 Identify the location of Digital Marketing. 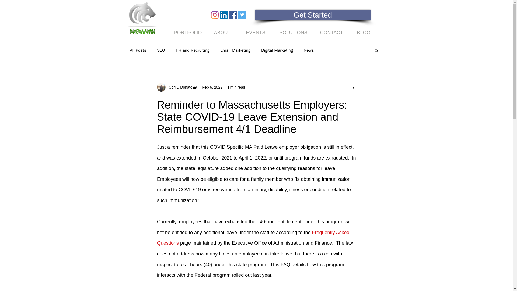
(277, 50).